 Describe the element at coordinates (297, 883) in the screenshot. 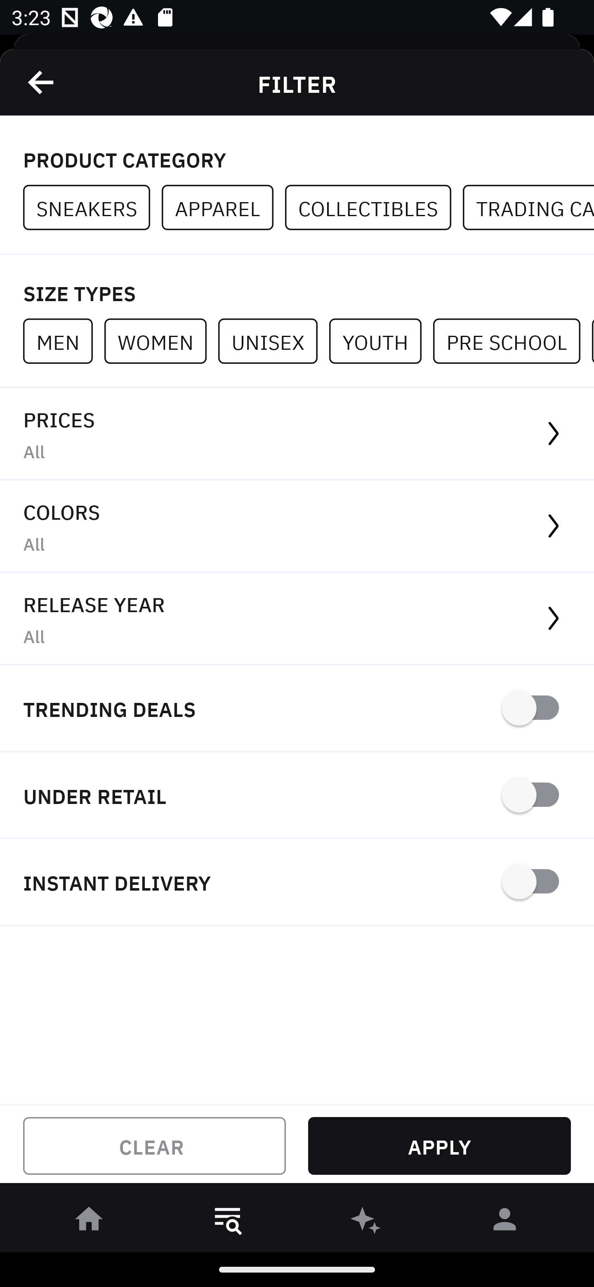

I see `INSTANT DELIVERY` at that location.